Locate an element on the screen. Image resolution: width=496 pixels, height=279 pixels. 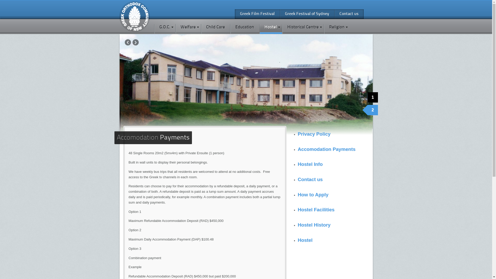
Privacy Policy is located at coordinates (314, 134).